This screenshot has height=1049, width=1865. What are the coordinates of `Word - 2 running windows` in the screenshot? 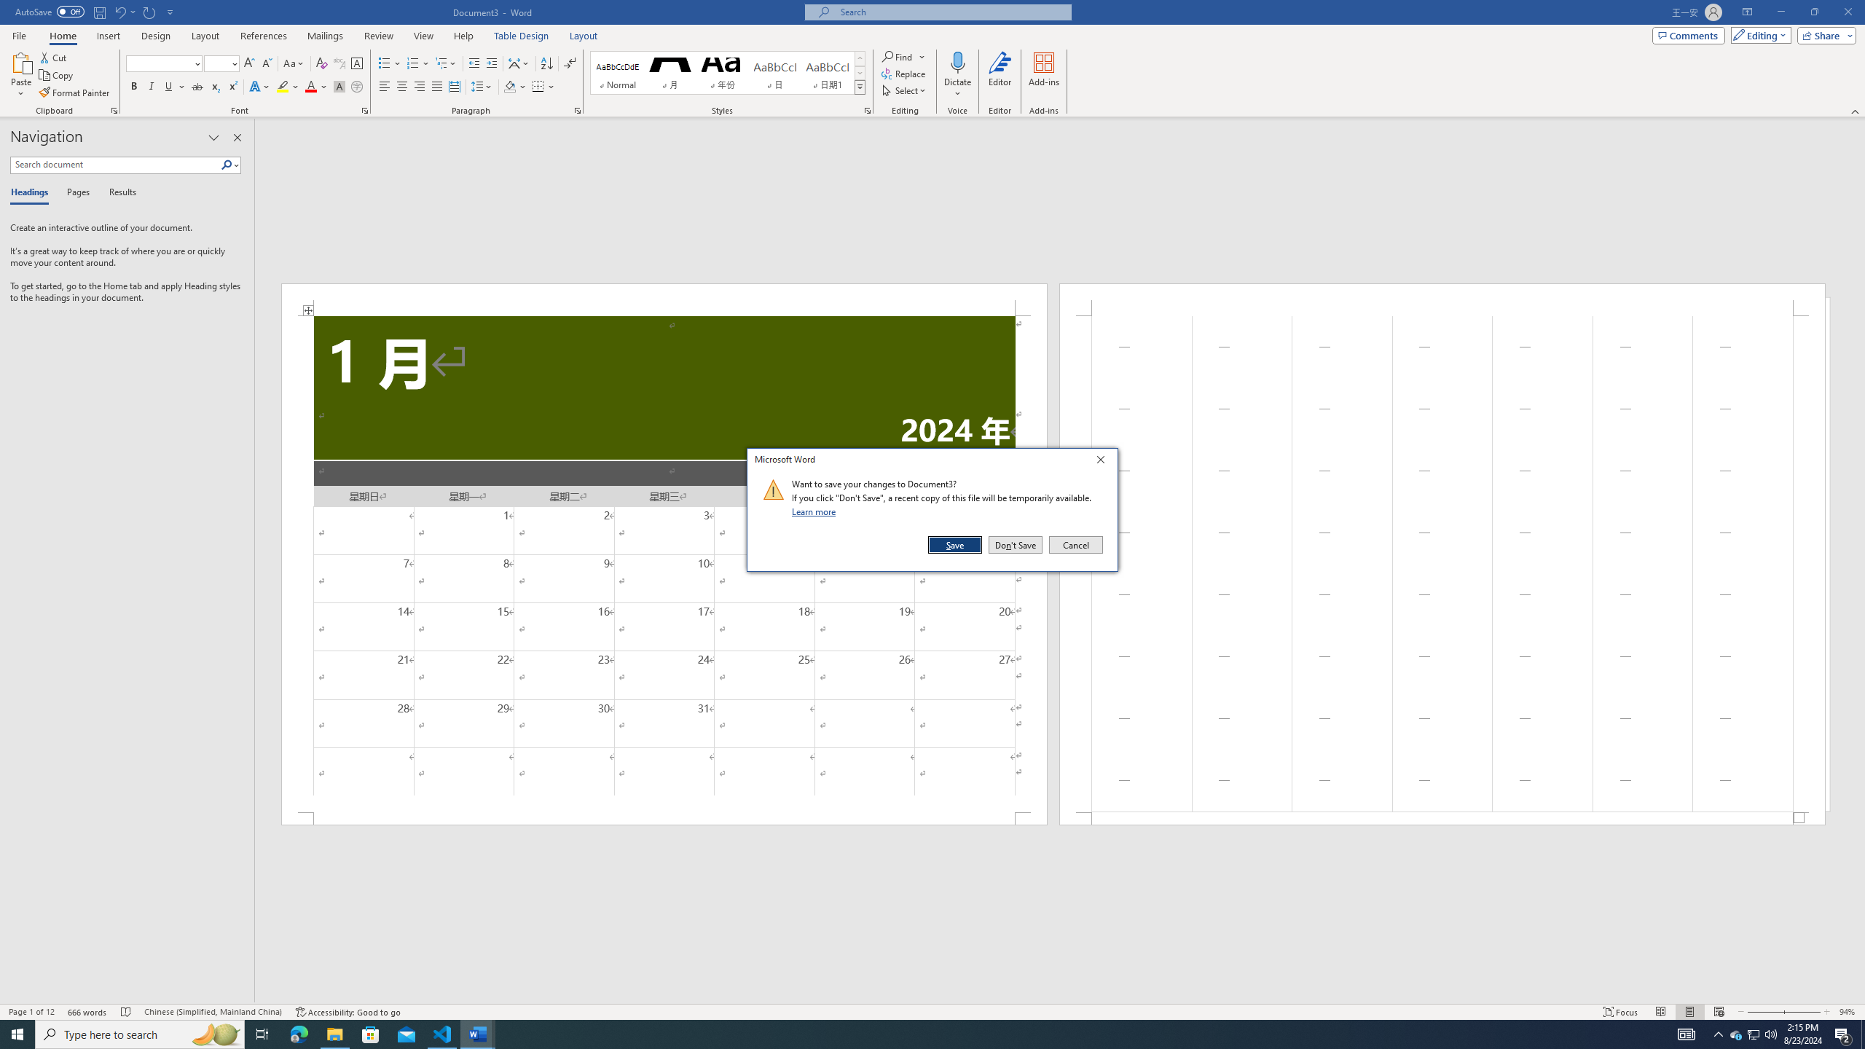 It's located at (478, 1034).